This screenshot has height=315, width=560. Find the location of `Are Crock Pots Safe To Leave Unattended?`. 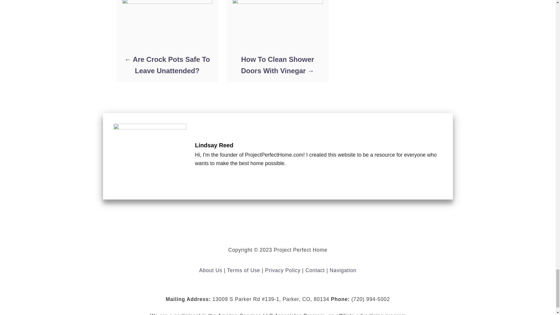

Are Crock Pots Safe To Leave Unattended? is located at coordinates (167, 65).